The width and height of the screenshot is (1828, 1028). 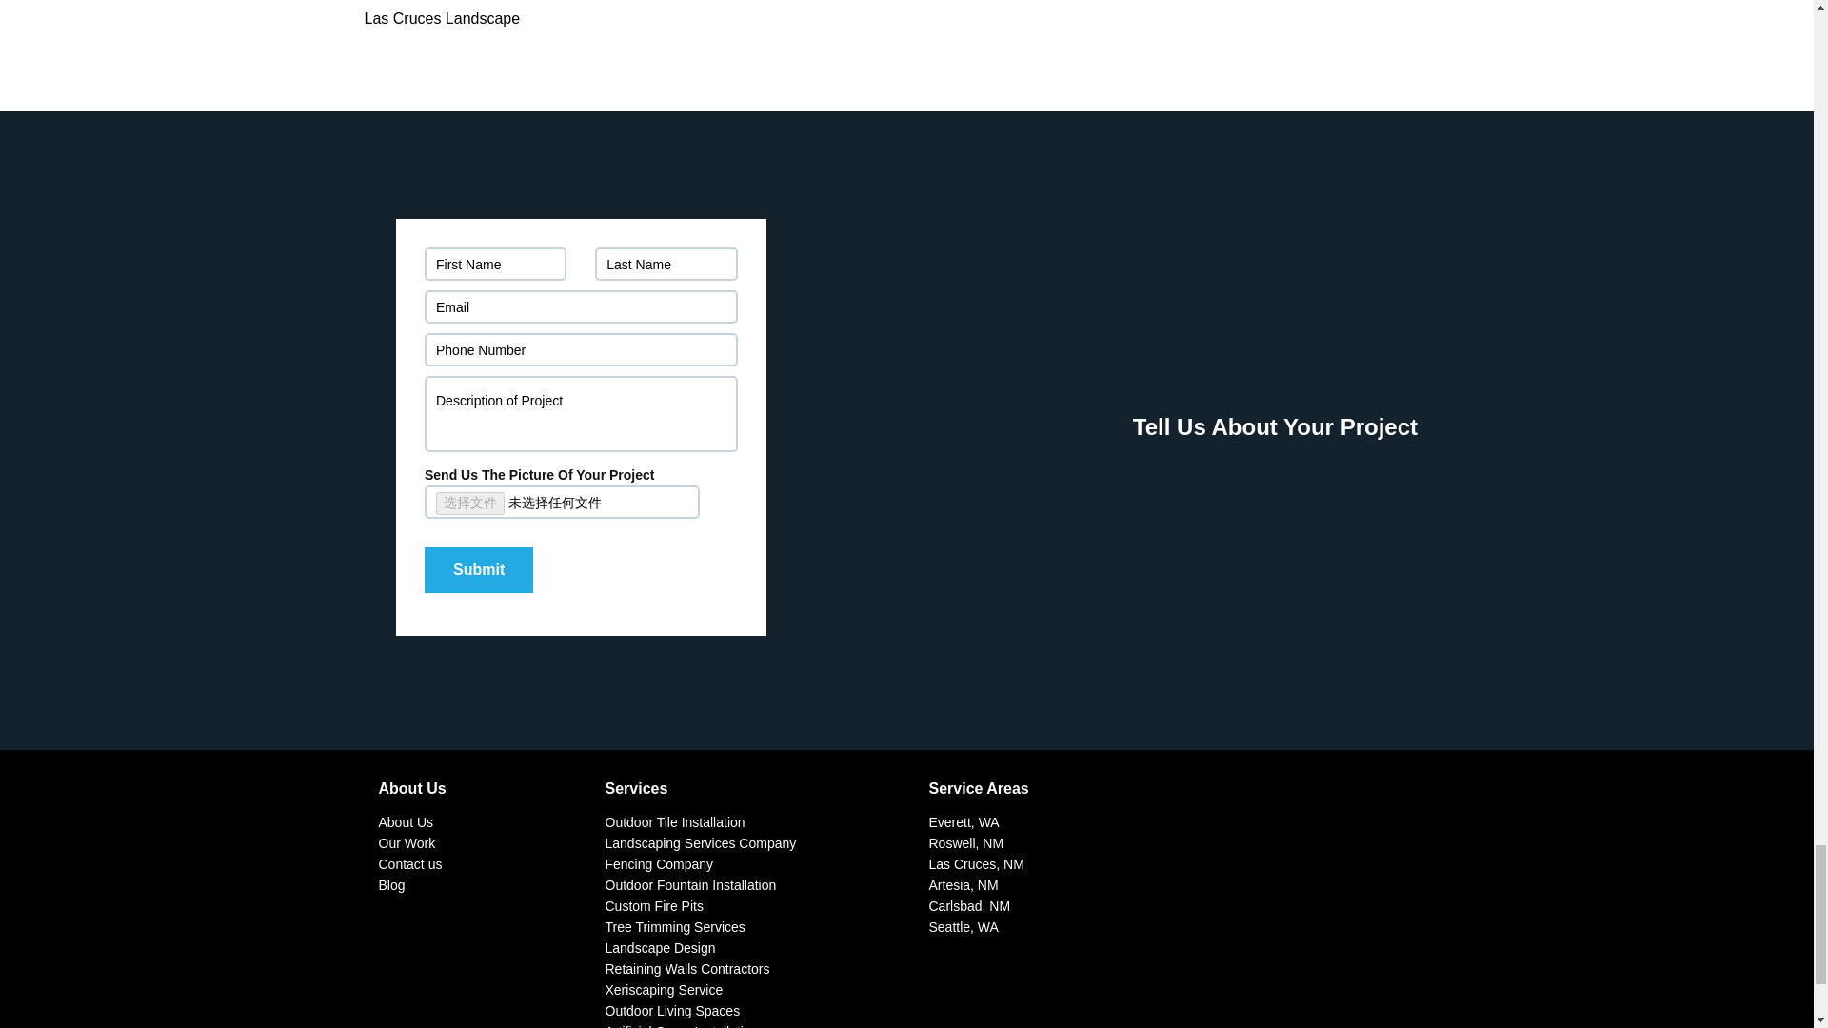 What do you see at coordinates (581, 348) in the screenshot?
I see `Phone Number` at bounding box center [581, 348].